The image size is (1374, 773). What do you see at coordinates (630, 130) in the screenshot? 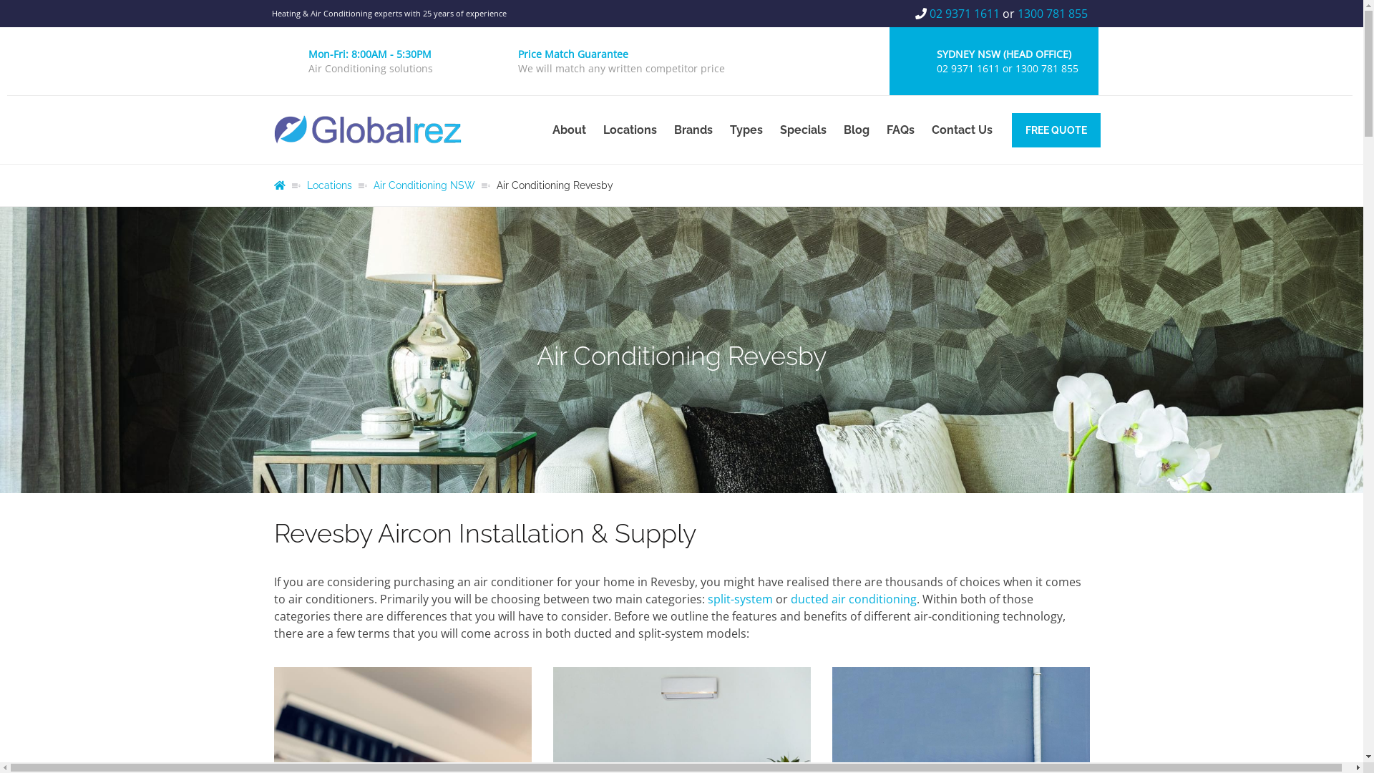
I see `Locations` at bounding box center [630, 130].